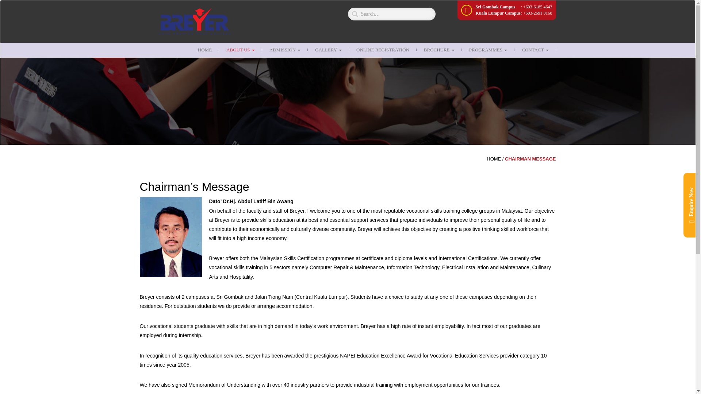  I want to click on ONLINE REGISTRATION, so click(383, 50).